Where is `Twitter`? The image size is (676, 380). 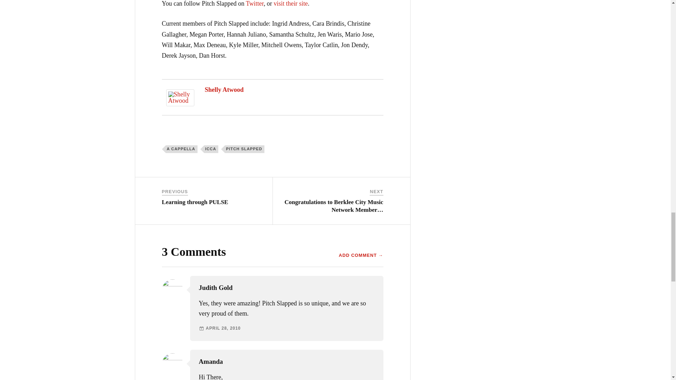 Twitter is located at coordinates (255, 4).